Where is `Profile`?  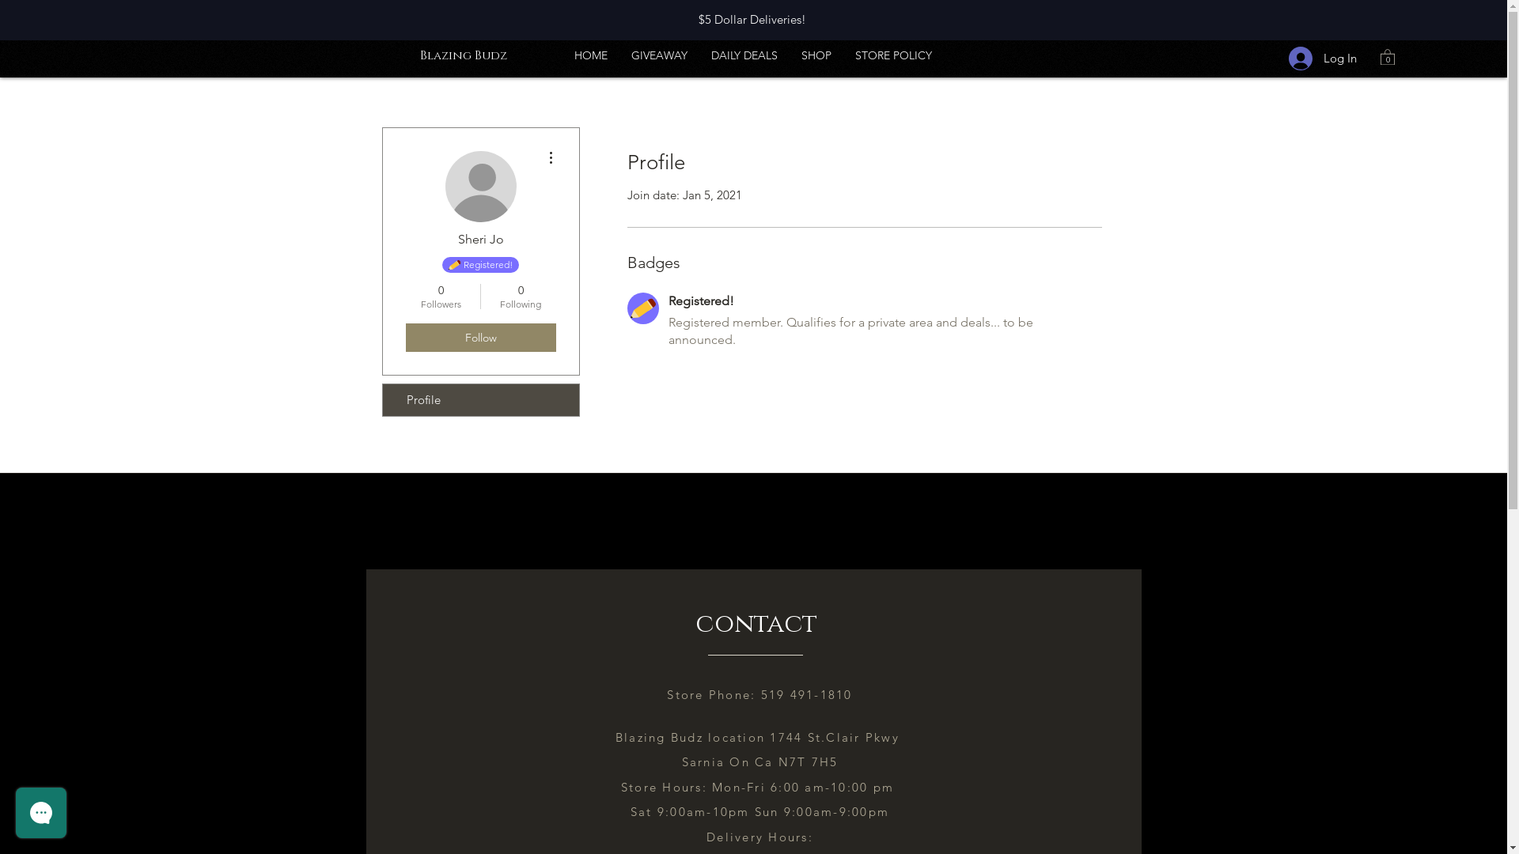
Profile is located at coordinates (481, 400).